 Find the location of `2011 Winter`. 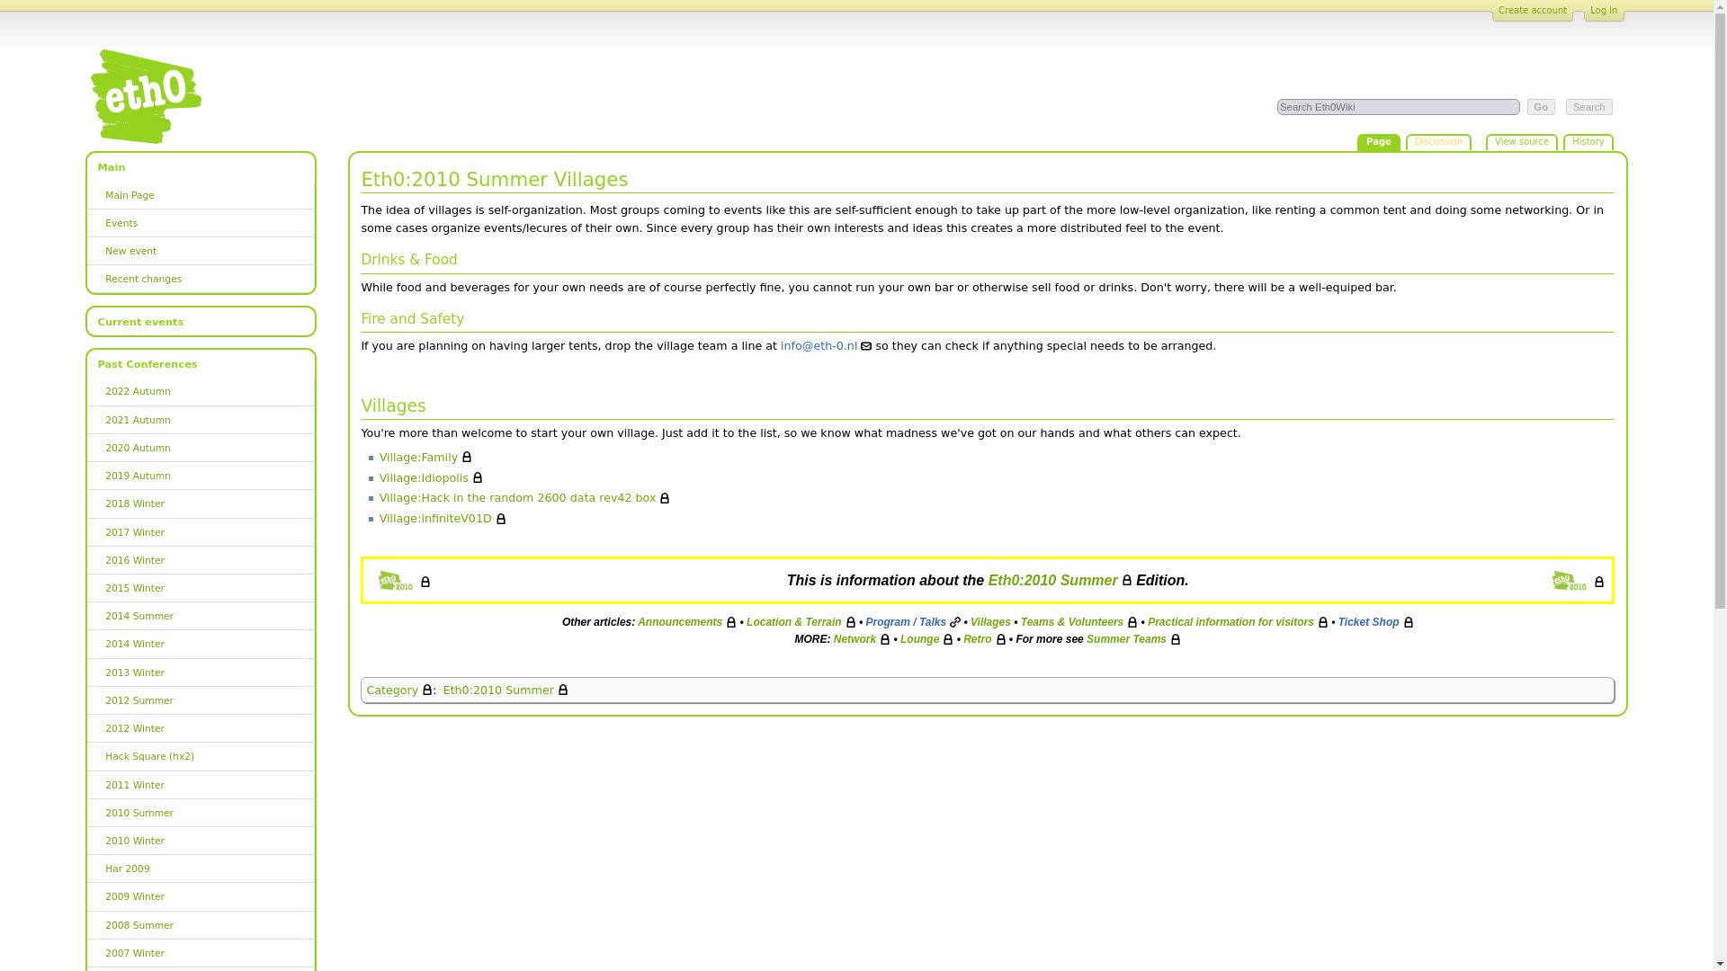

2011 Winter is located at coordinates (201, 784).